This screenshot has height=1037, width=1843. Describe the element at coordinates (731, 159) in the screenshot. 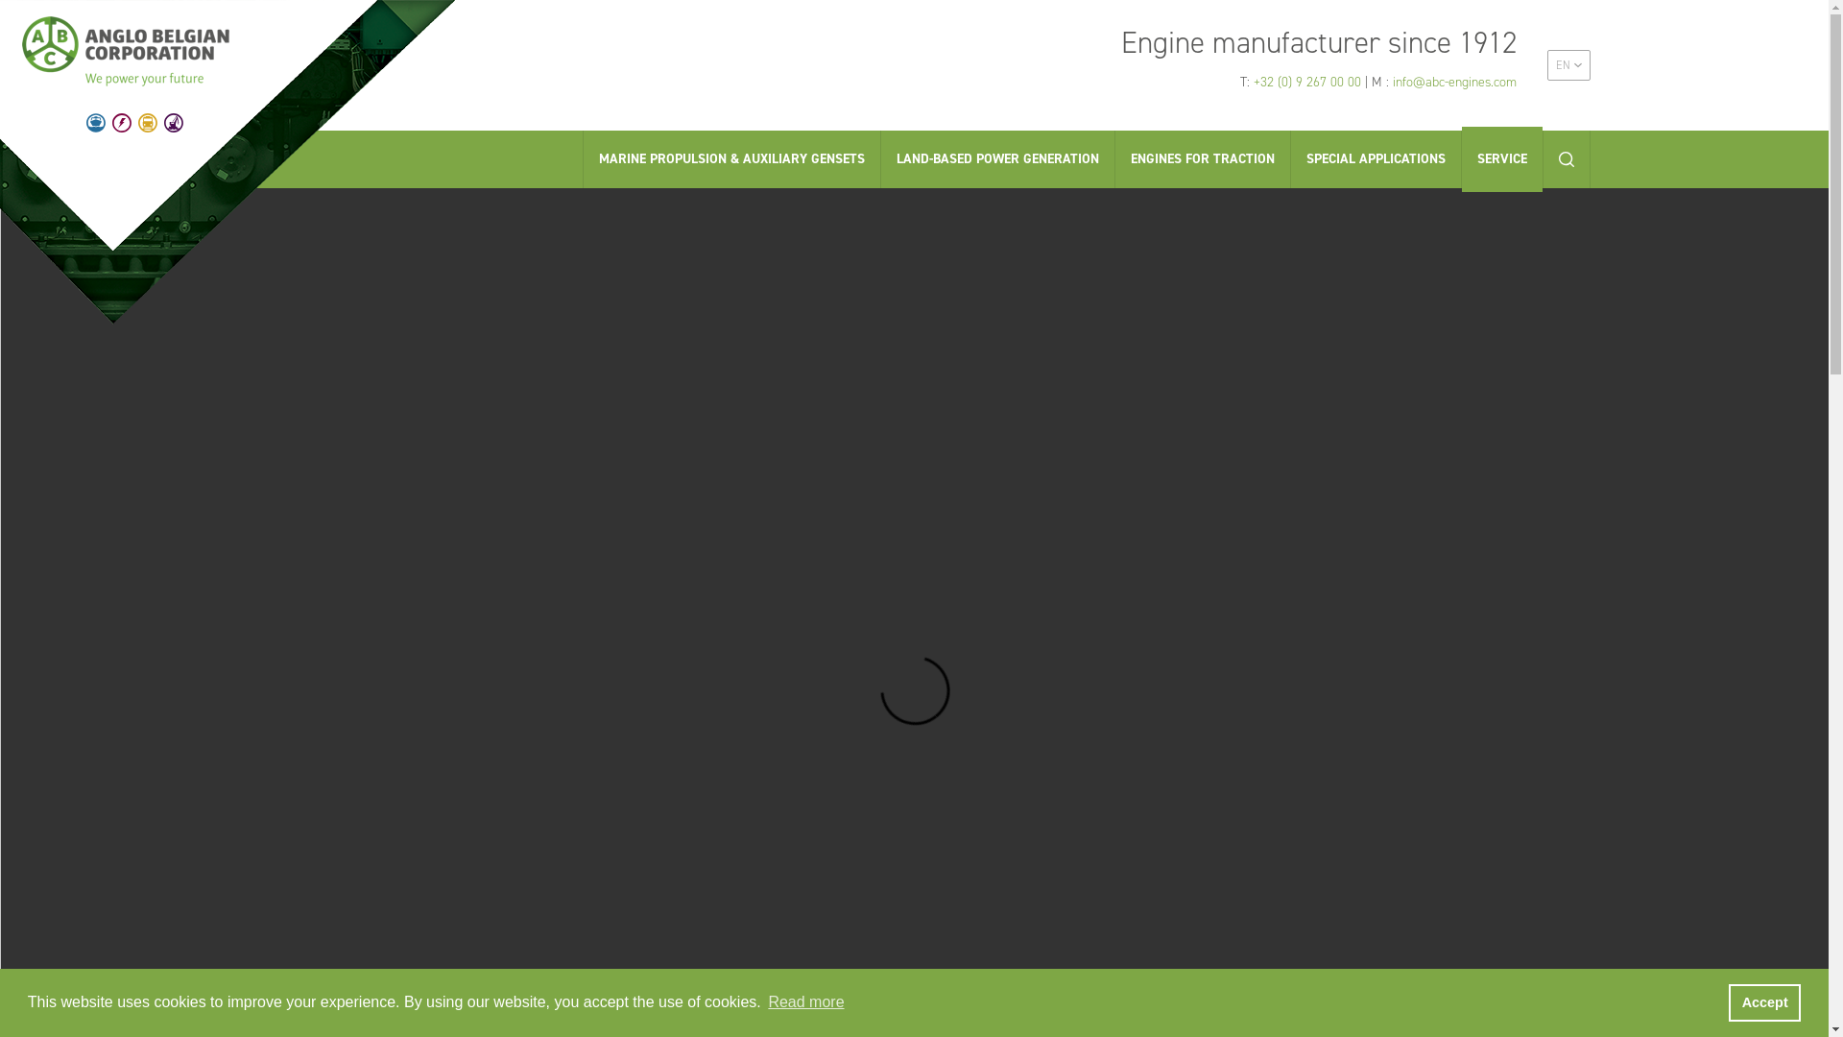

I see `MARINE PROPULSION & AUXILIARY GENSETS` at that location.